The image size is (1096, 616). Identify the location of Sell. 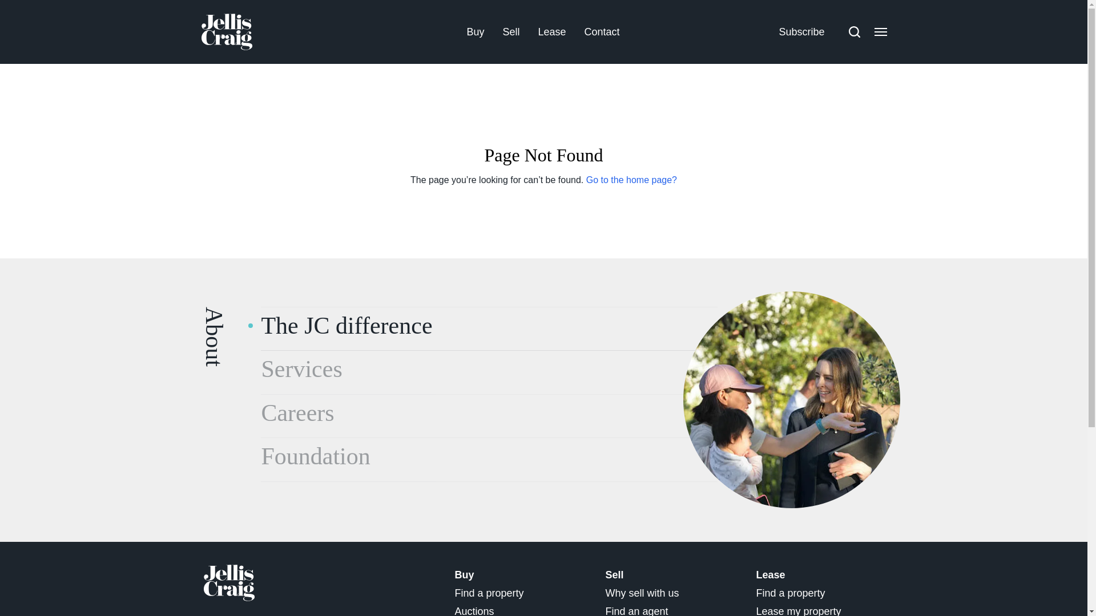
(510, 31).